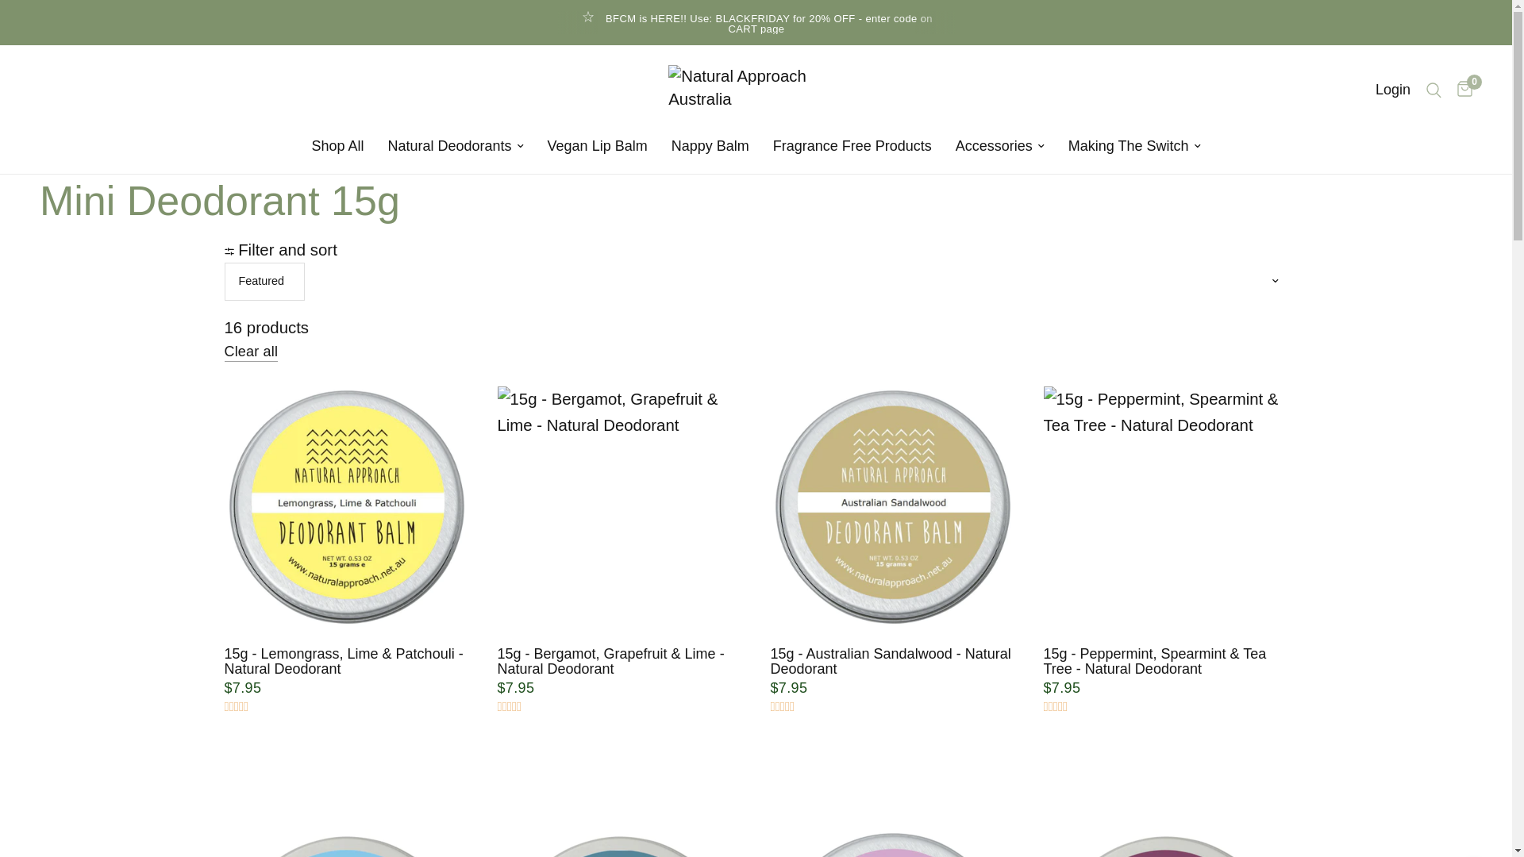 The height and width of the screenshot is (857, 1524). What do you see at coordinates (1165, 662) in the screenshot?
I see `15g - Peppermint, Spearmint & Tea Tree - Natural Deodorant` at bounding box center [1165, 662].